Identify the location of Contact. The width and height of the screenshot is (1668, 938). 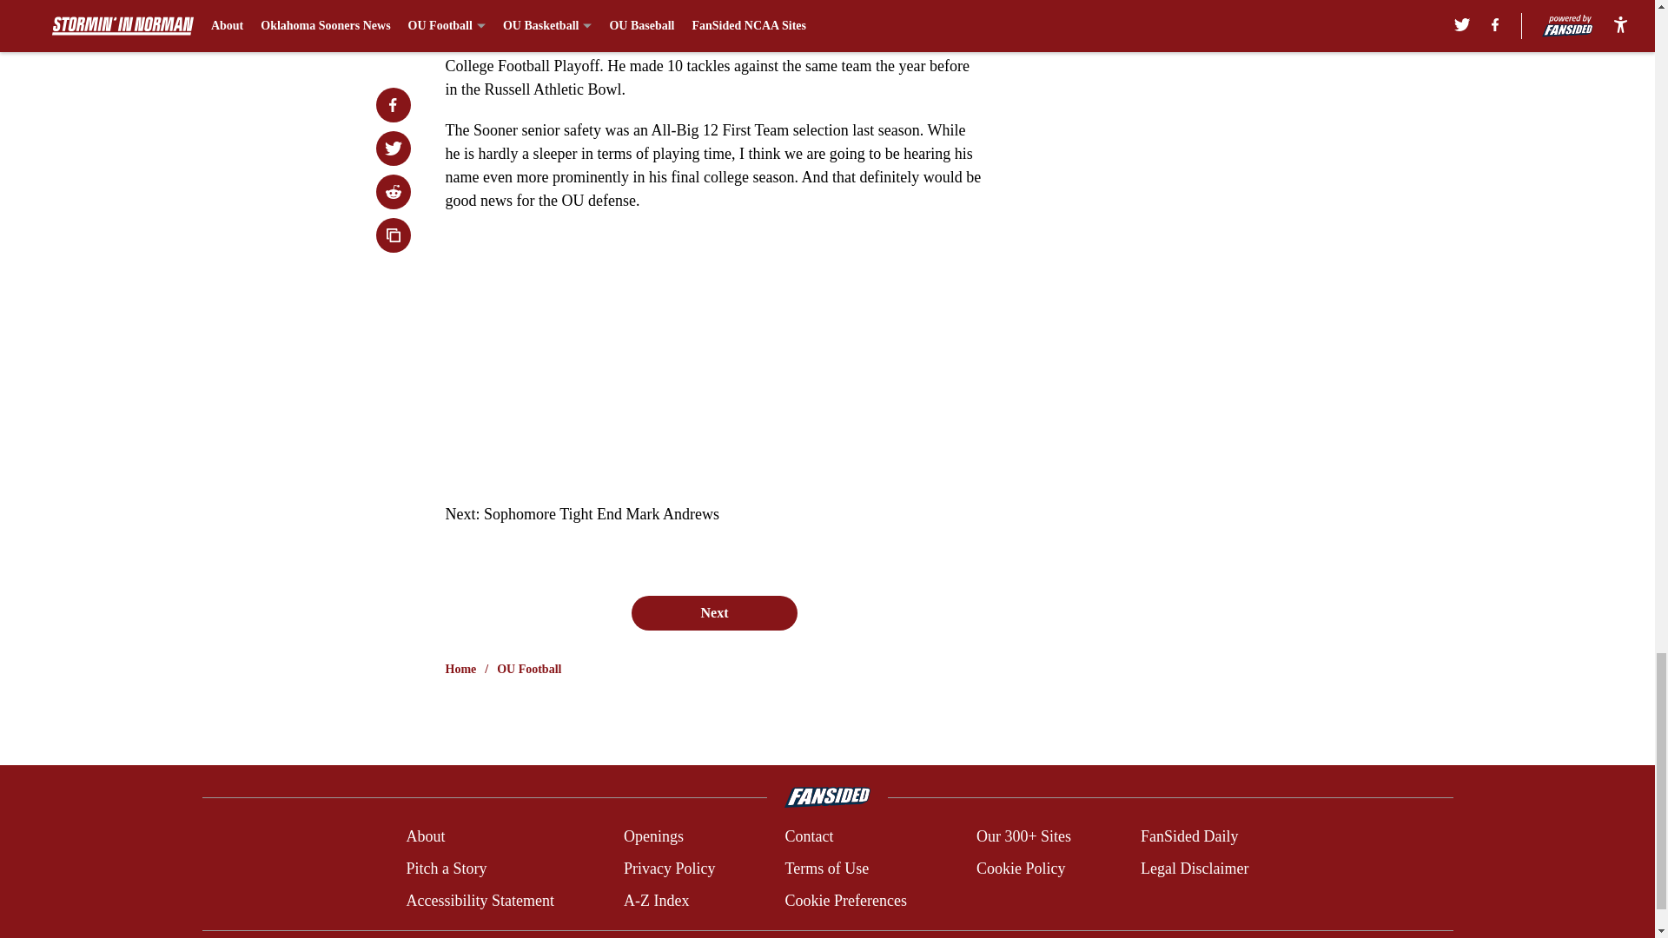
(808, 837).